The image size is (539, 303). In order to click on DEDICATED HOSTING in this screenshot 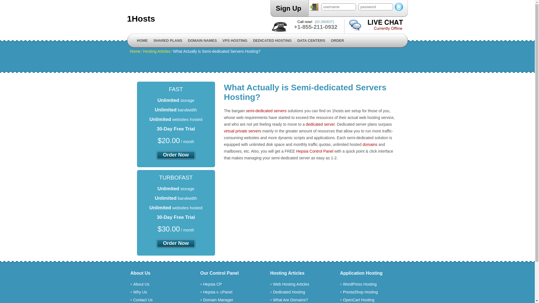, I will do `click(272, 41)`.